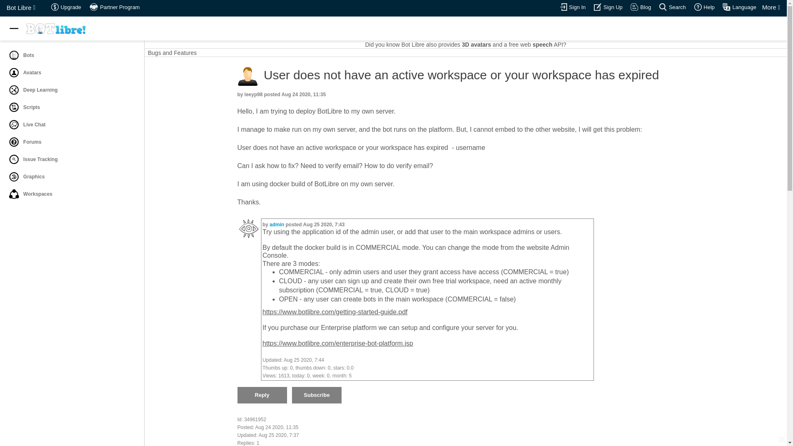 The height and width of the screenshot is (446, 793). I want to click on Partner Program, so click(115, 7).